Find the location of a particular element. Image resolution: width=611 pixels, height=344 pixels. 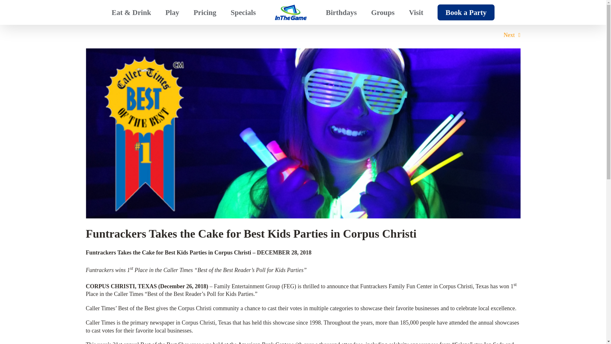

Specials is located at coordinates (243, 12).